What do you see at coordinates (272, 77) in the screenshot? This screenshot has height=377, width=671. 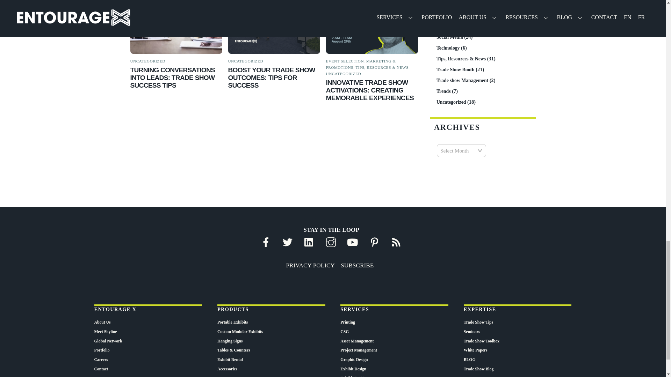 I see `BOOST YOUR TRADE SHOW OUTCOMES: TIPS FOR SUCCESS` at bounding box center [272, 77].